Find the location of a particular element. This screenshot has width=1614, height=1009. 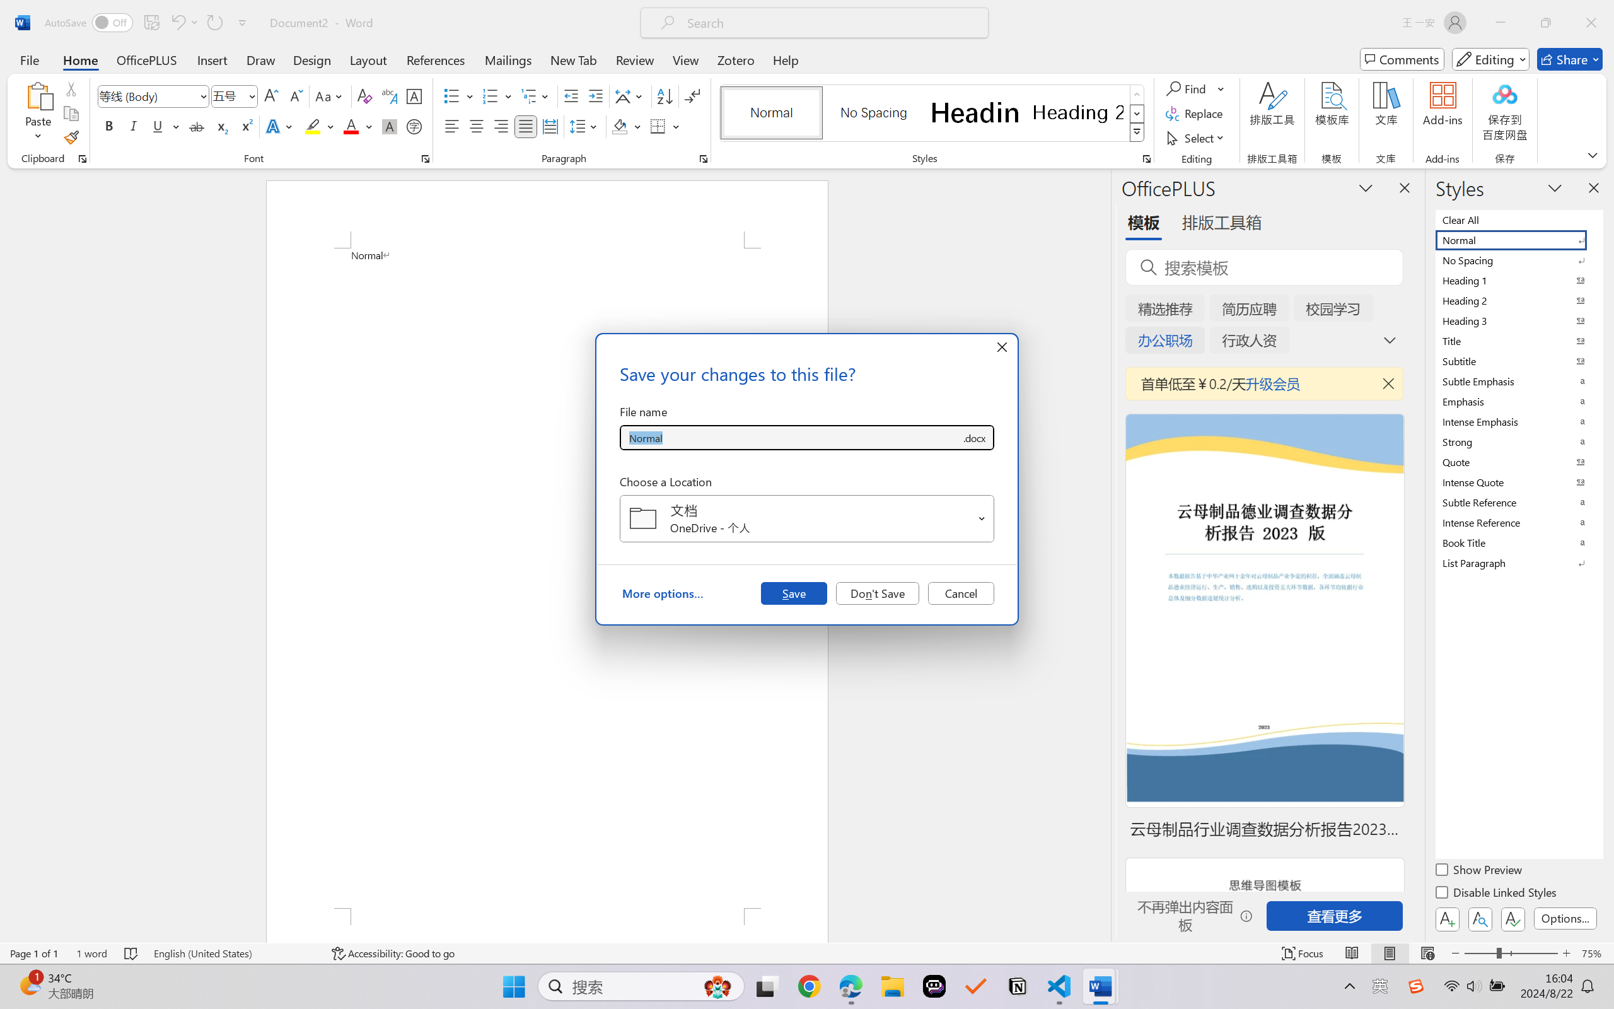

Character Shading is located at coordinates (388, 126).